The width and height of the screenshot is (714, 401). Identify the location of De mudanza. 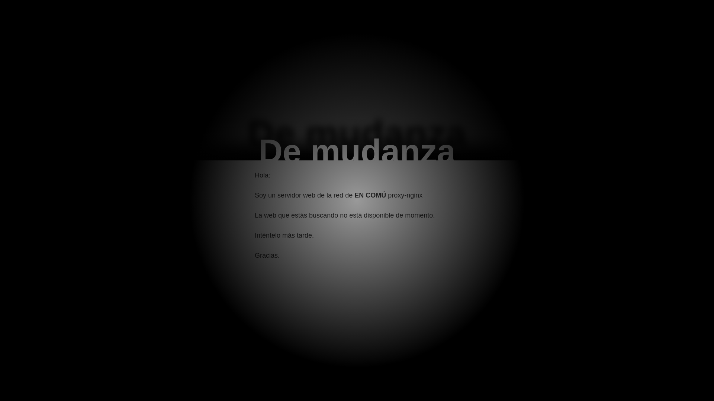
(357, 151).